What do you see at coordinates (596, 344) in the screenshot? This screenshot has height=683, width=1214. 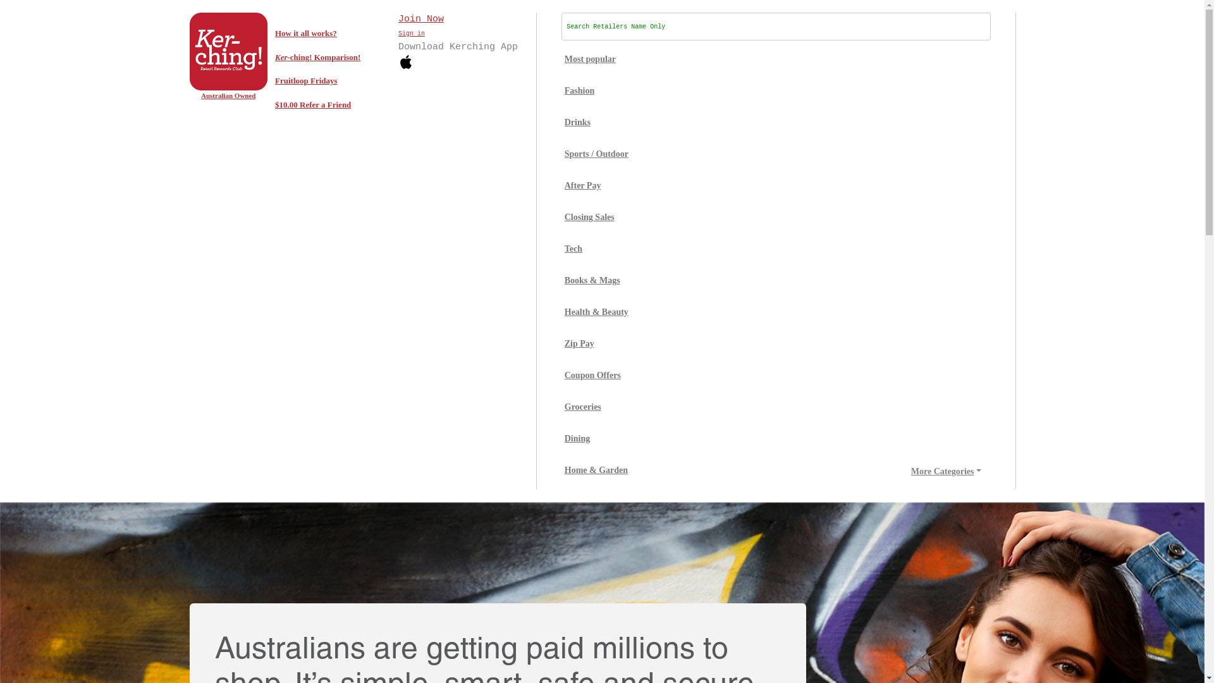 I see `Zip Pay` at bounding box center [596, 344].